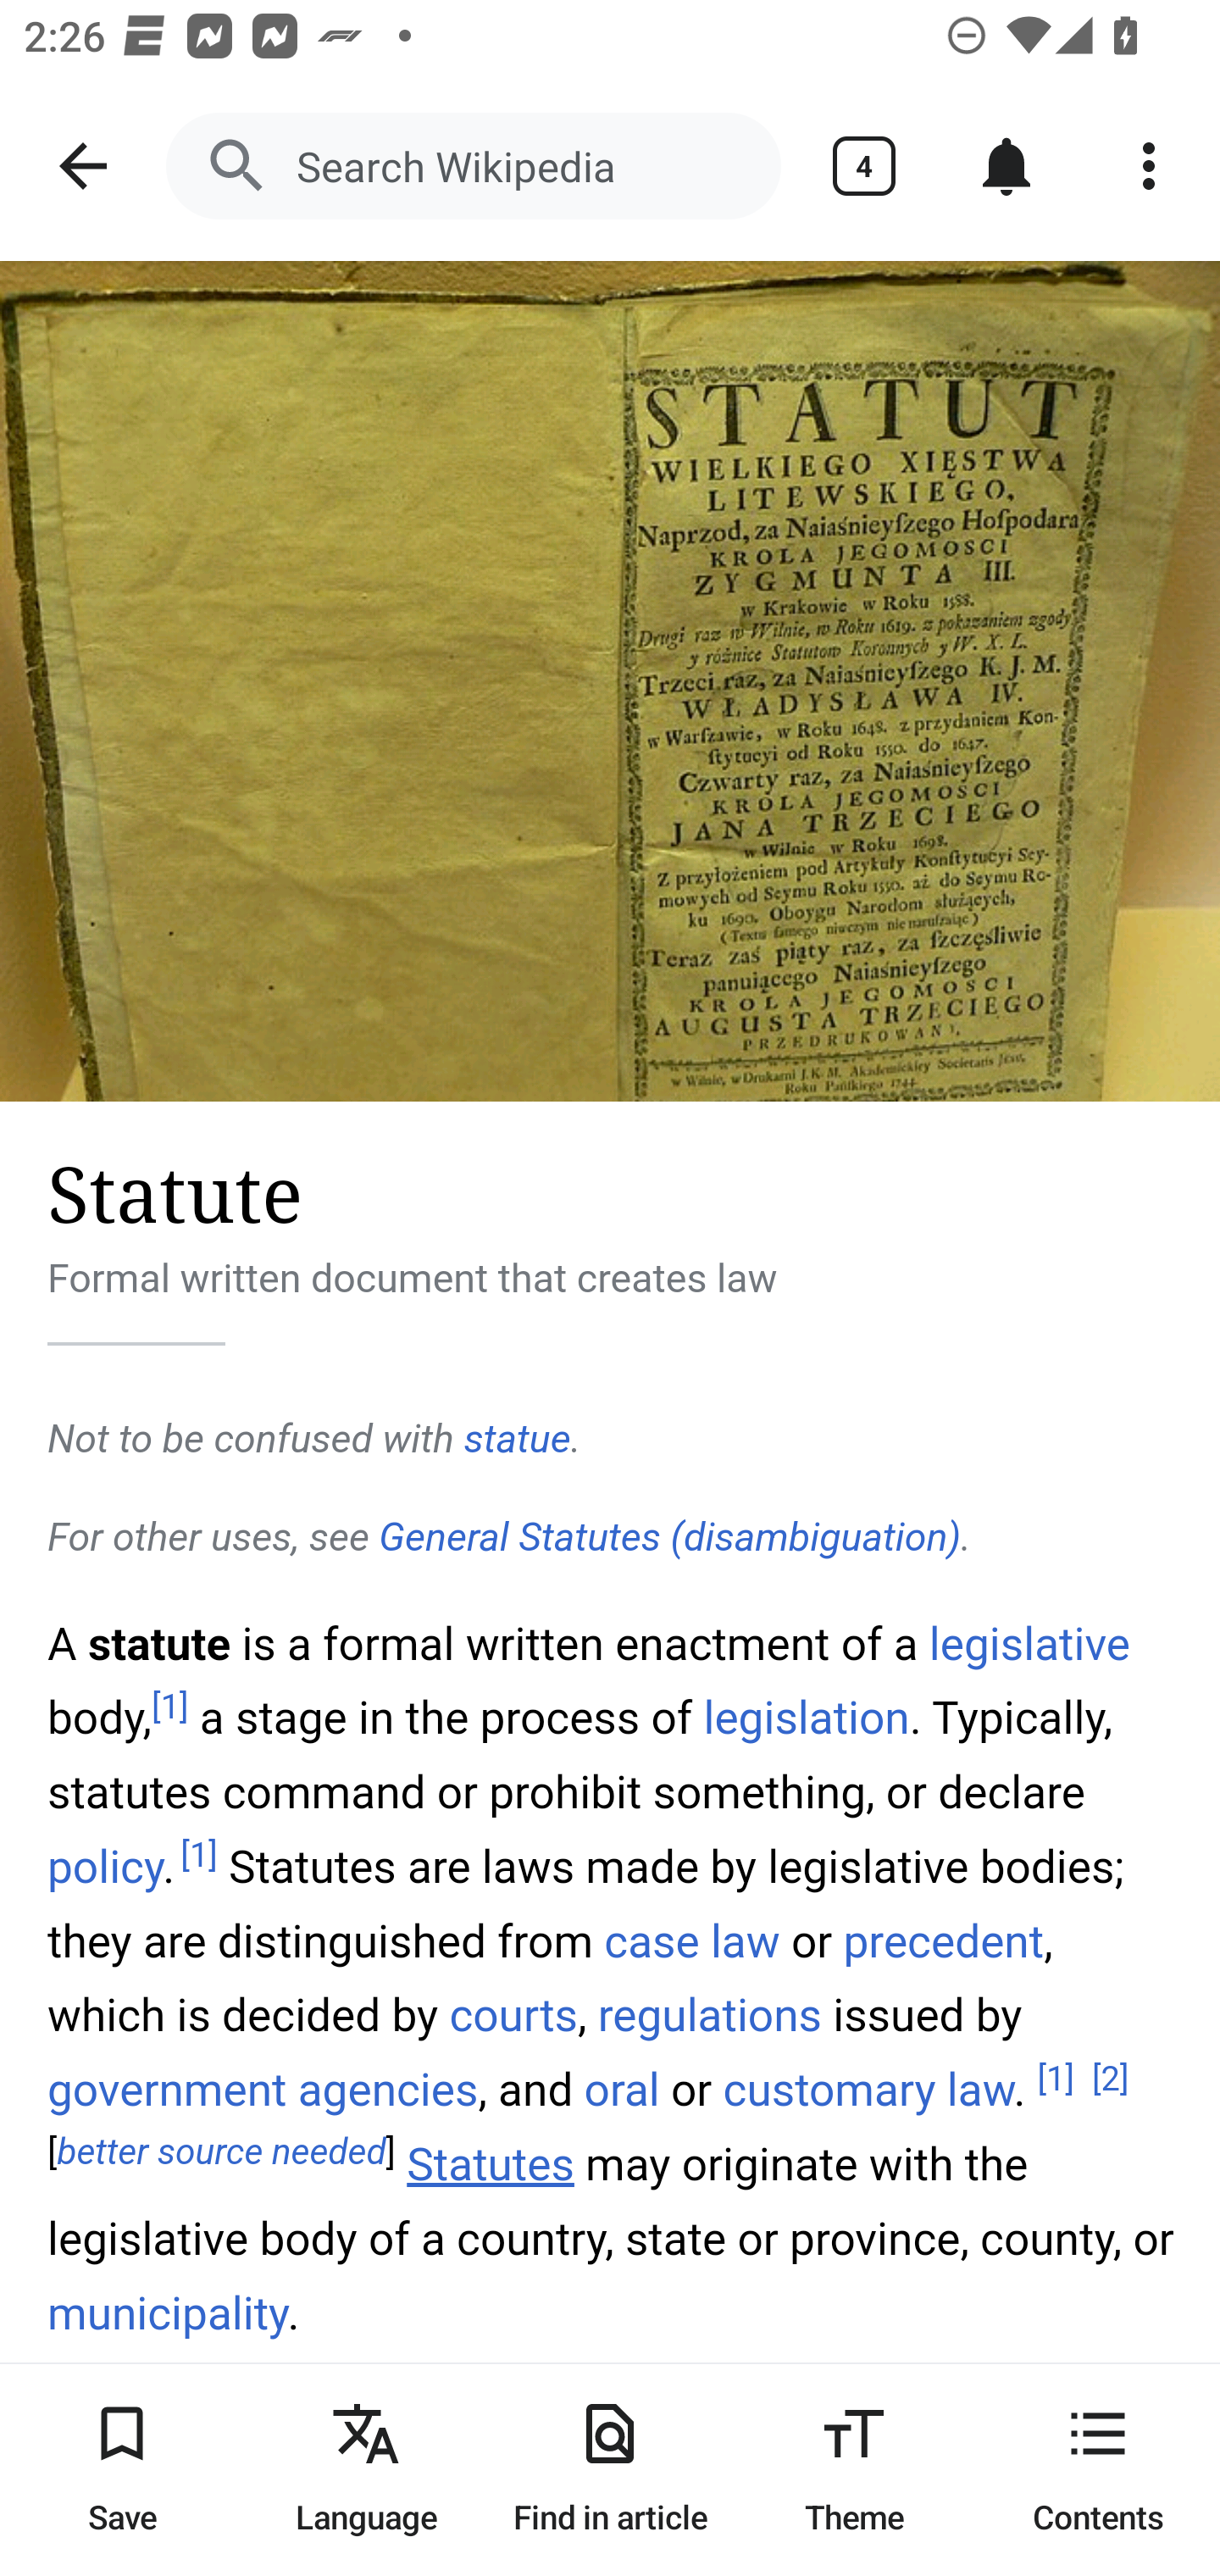  Describe the element at coordinates (868, 2091) in the screenshot. I see `customary law` at that location.